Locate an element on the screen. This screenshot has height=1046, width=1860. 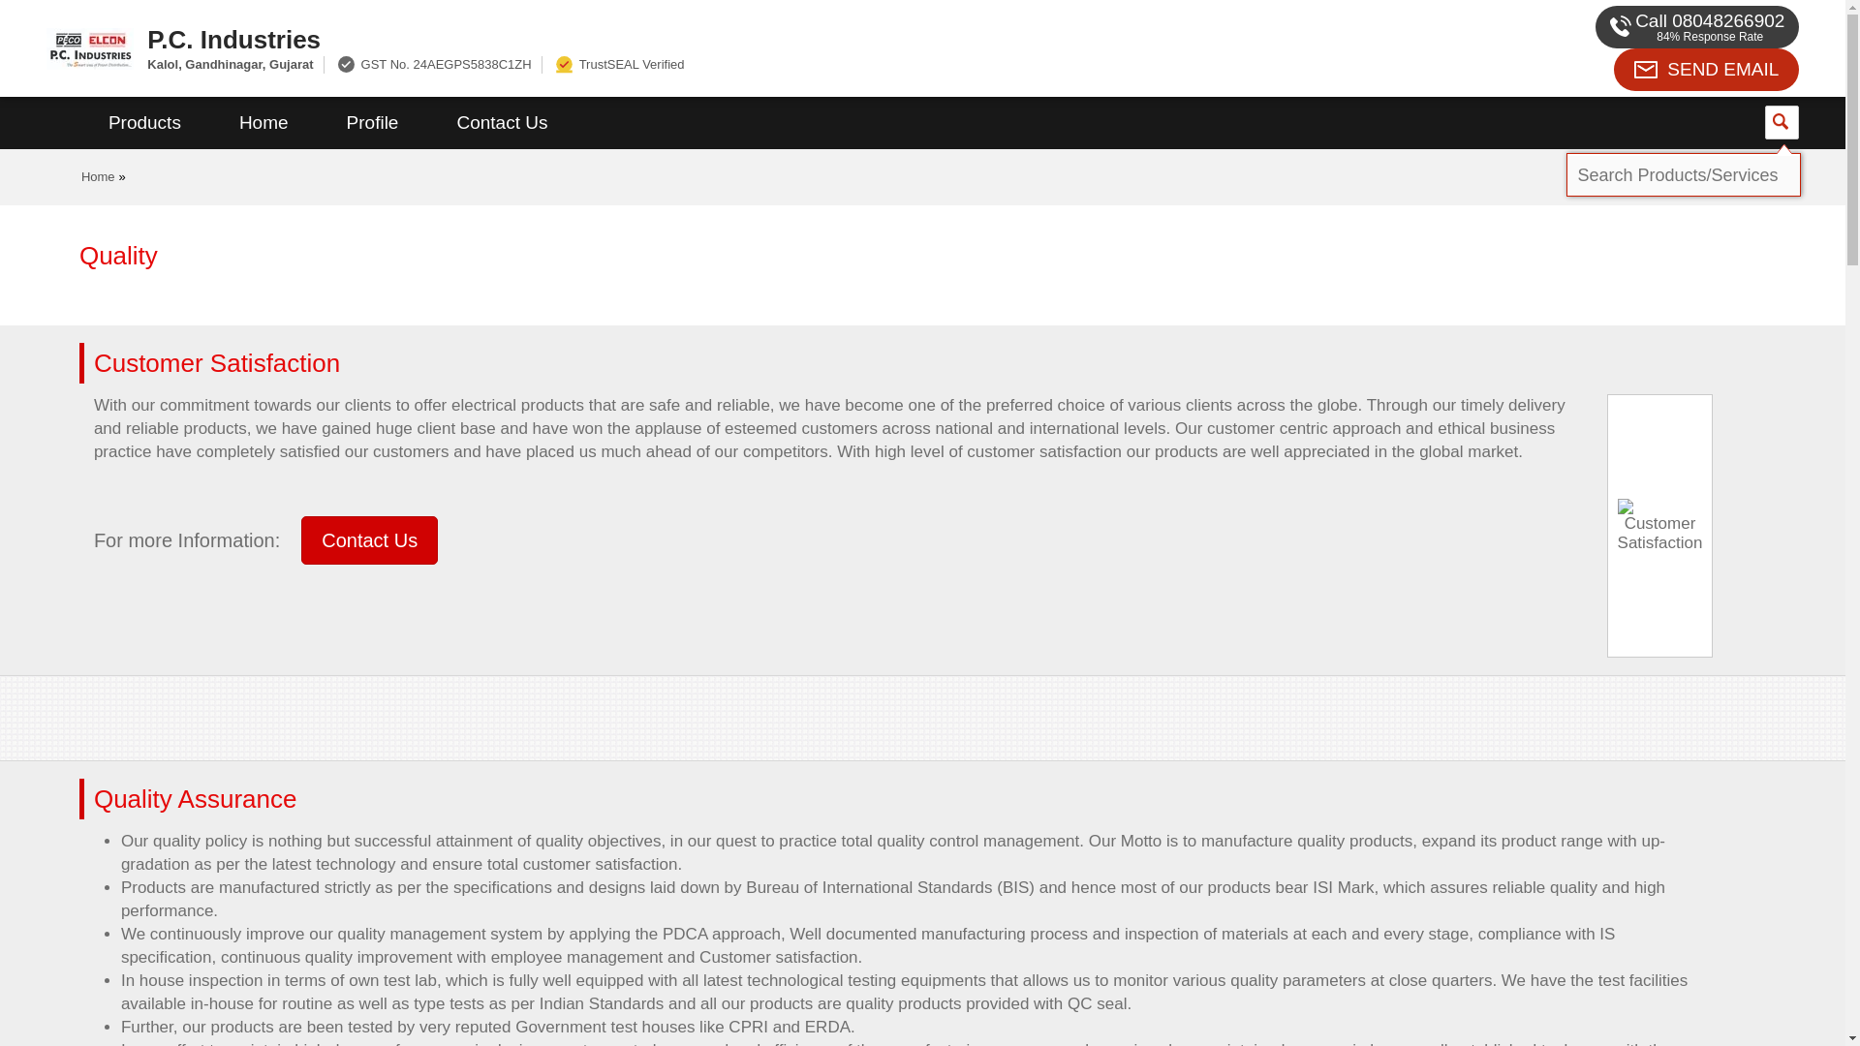
Products is located at coordinates (144, 123).